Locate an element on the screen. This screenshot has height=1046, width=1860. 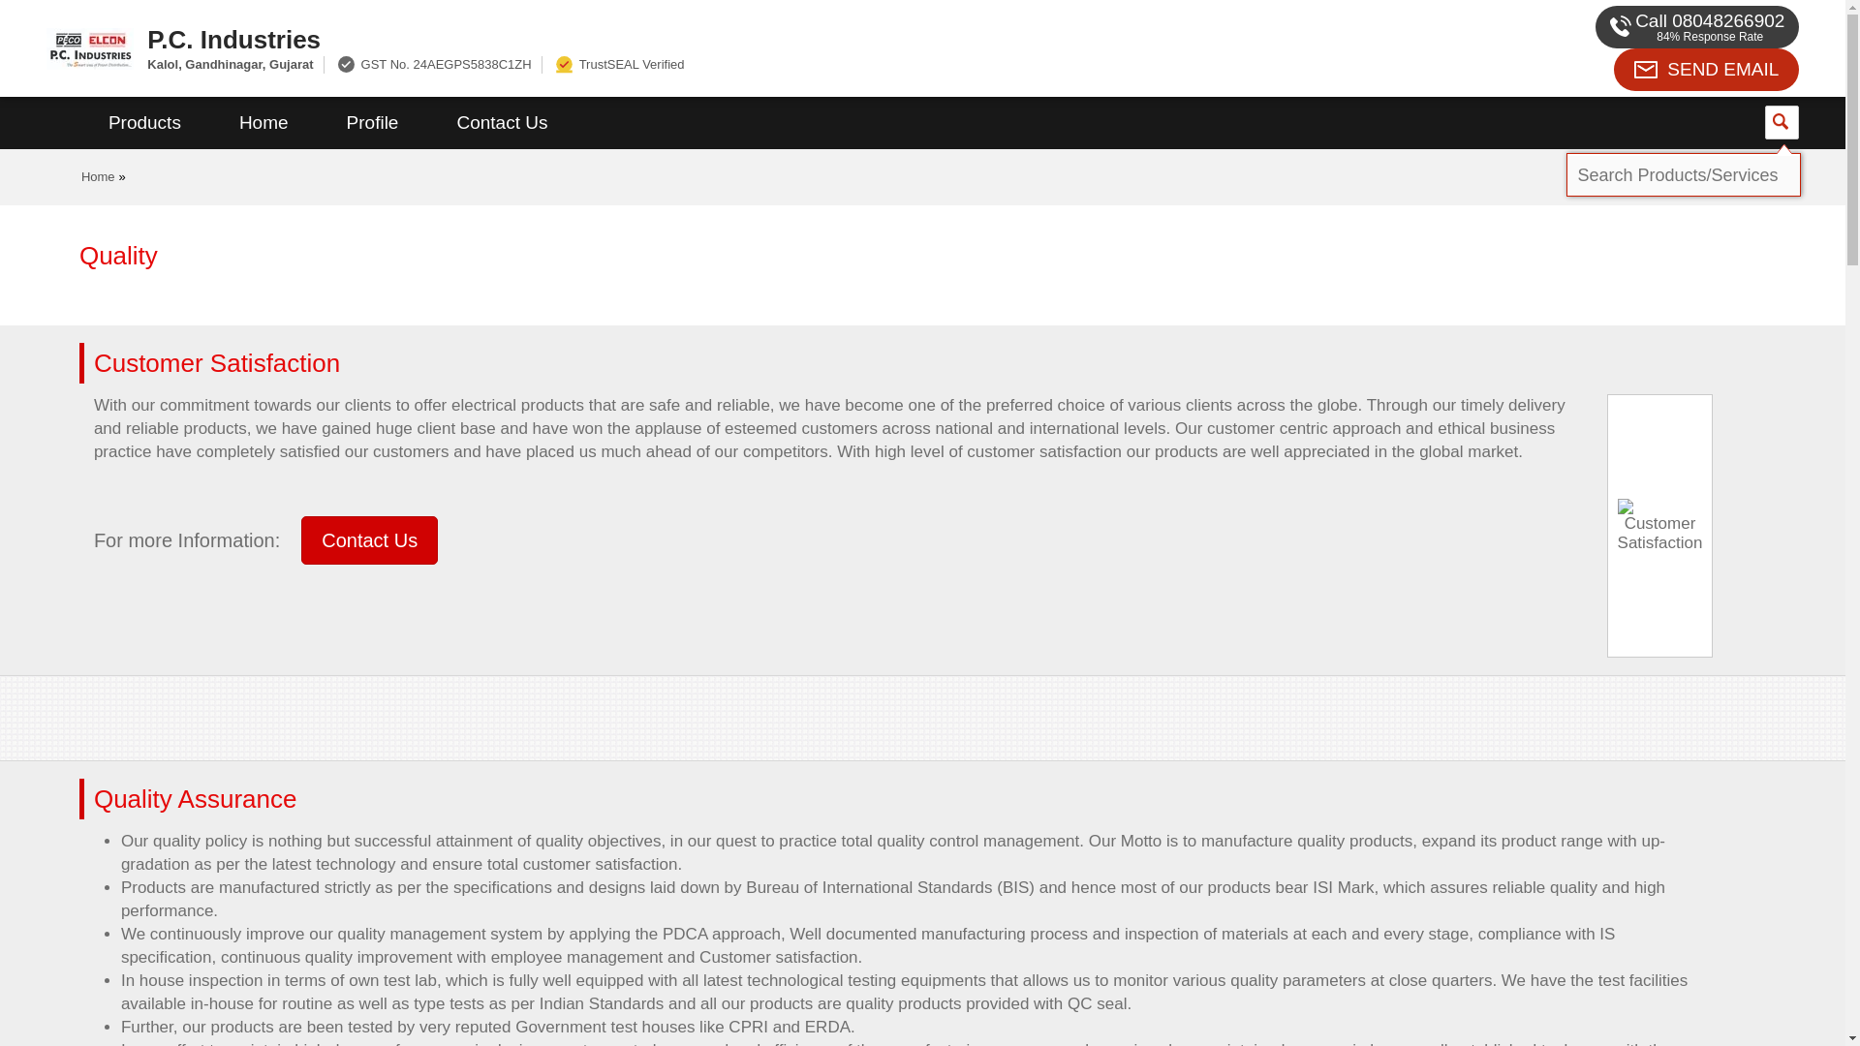
Products is located at coordinates (144, 123).